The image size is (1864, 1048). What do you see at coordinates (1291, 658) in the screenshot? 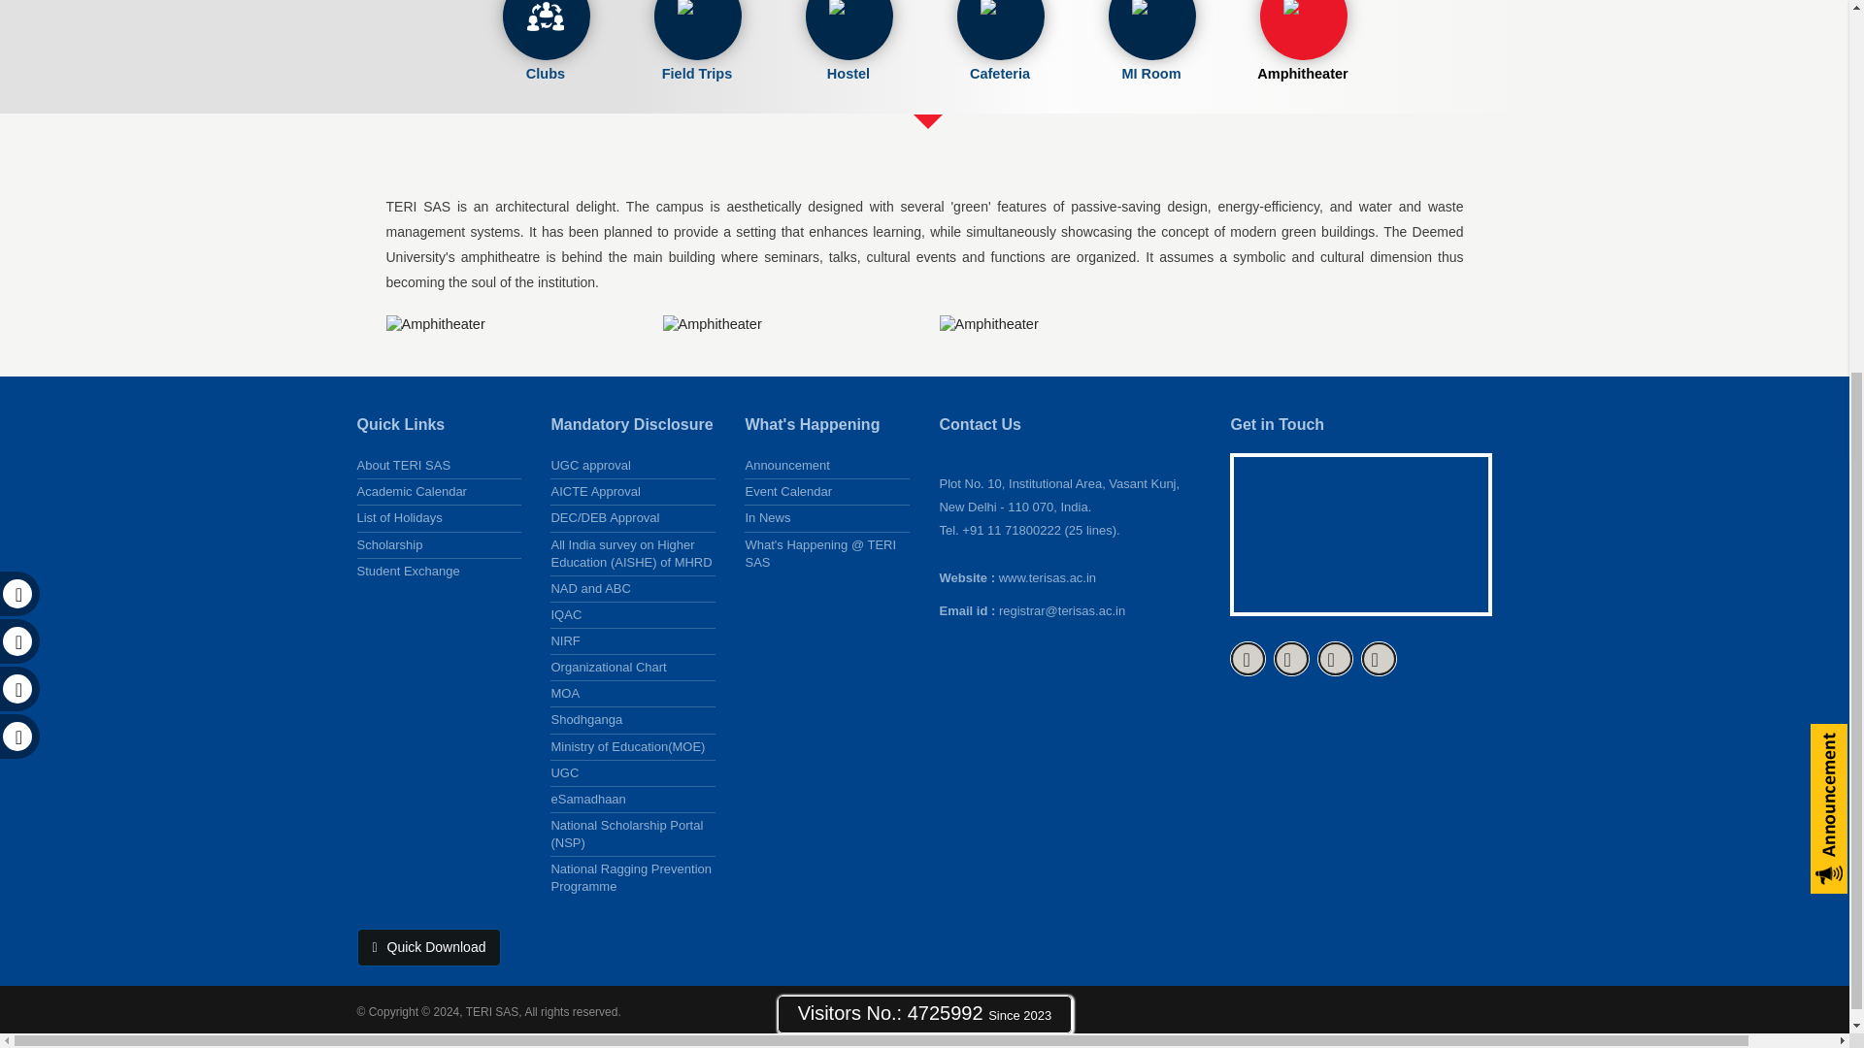
I see `Twitter` at bounding box center [1291, 658].